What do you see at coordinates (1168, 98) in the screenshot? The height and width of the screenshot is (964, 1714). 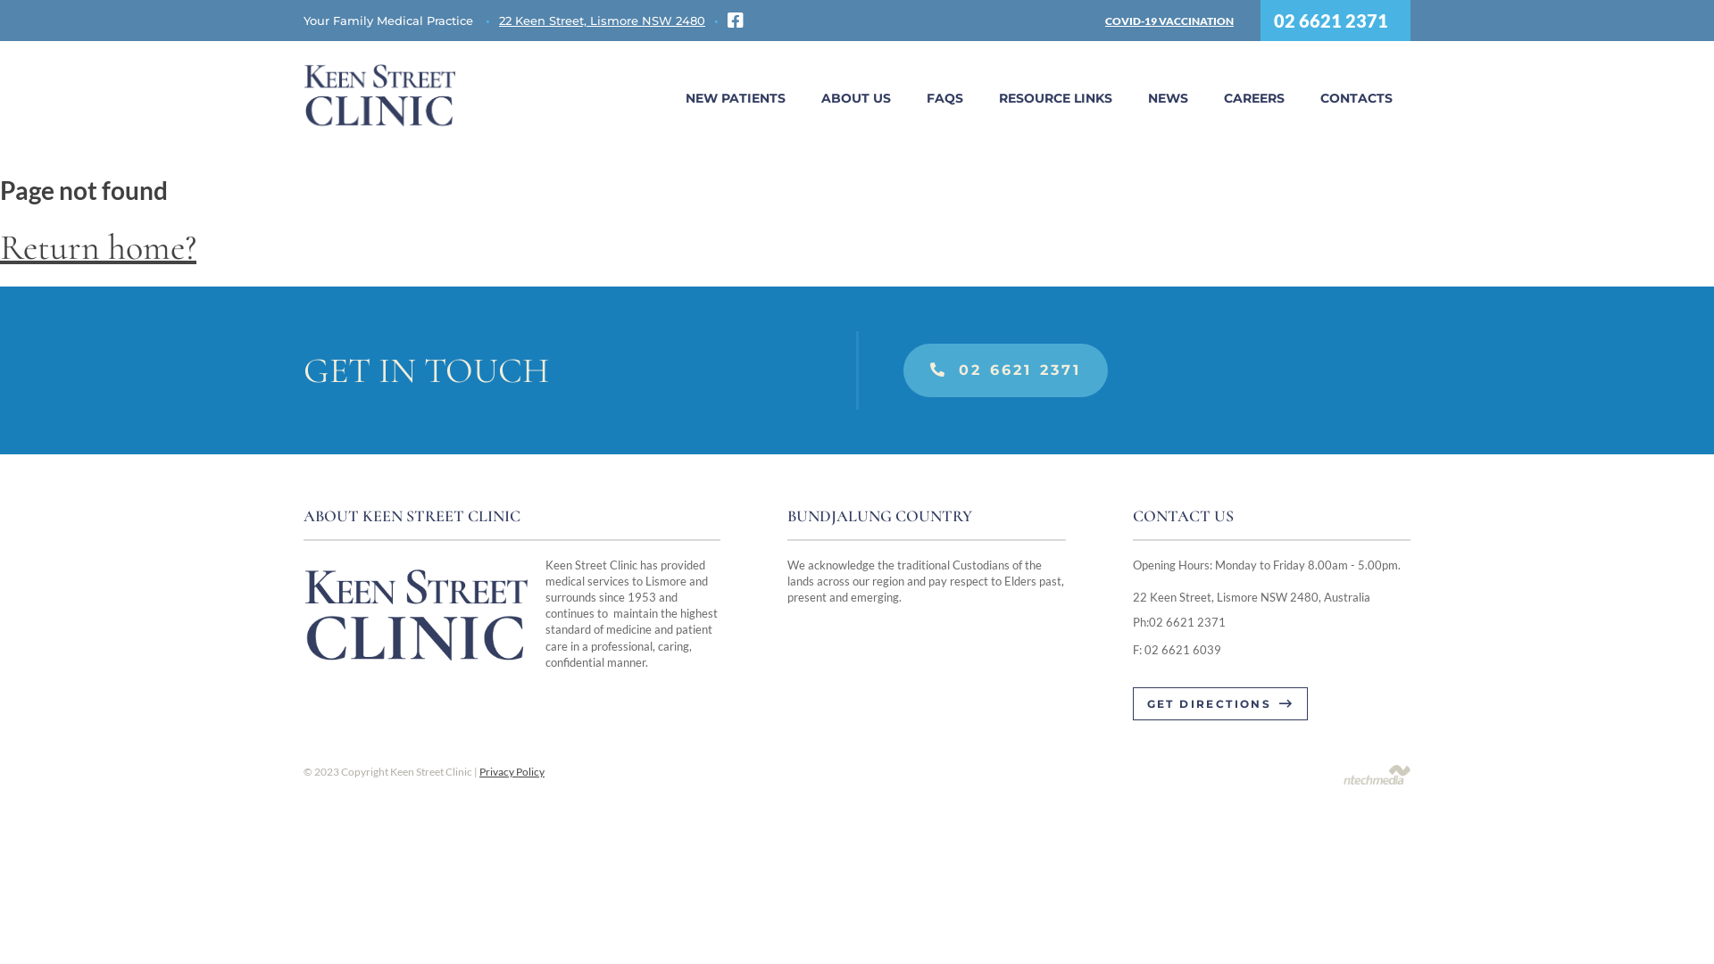 I see `NEWS` at bounding box center [1168, 98].